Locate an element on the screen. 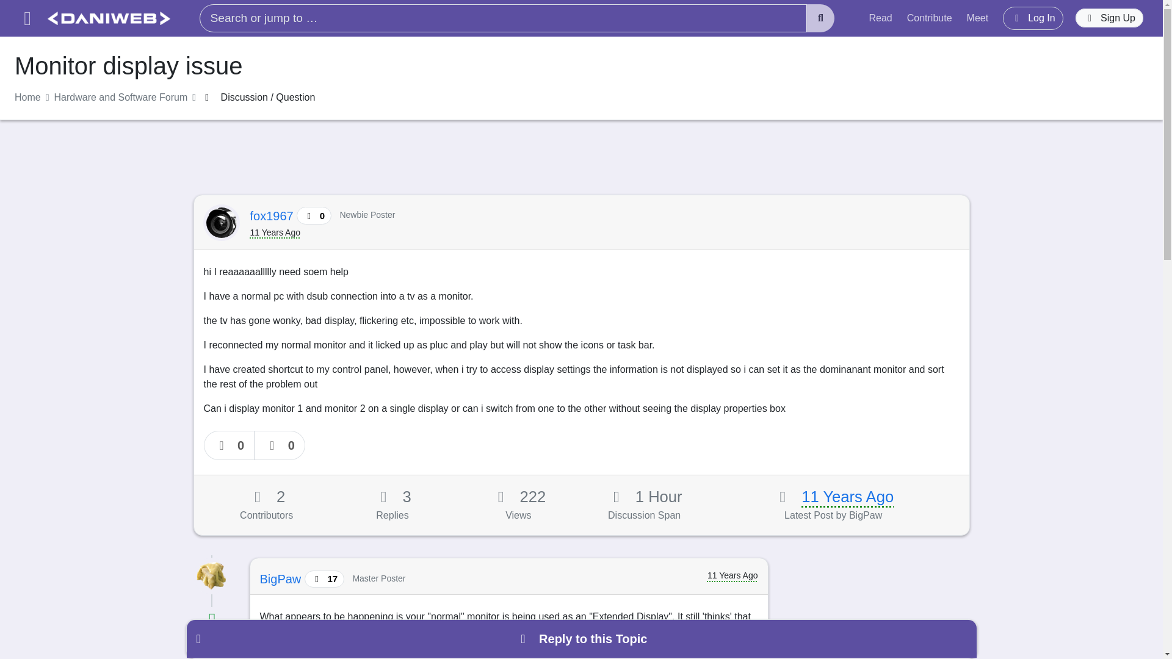  Read is located at coordinates (880, 18).